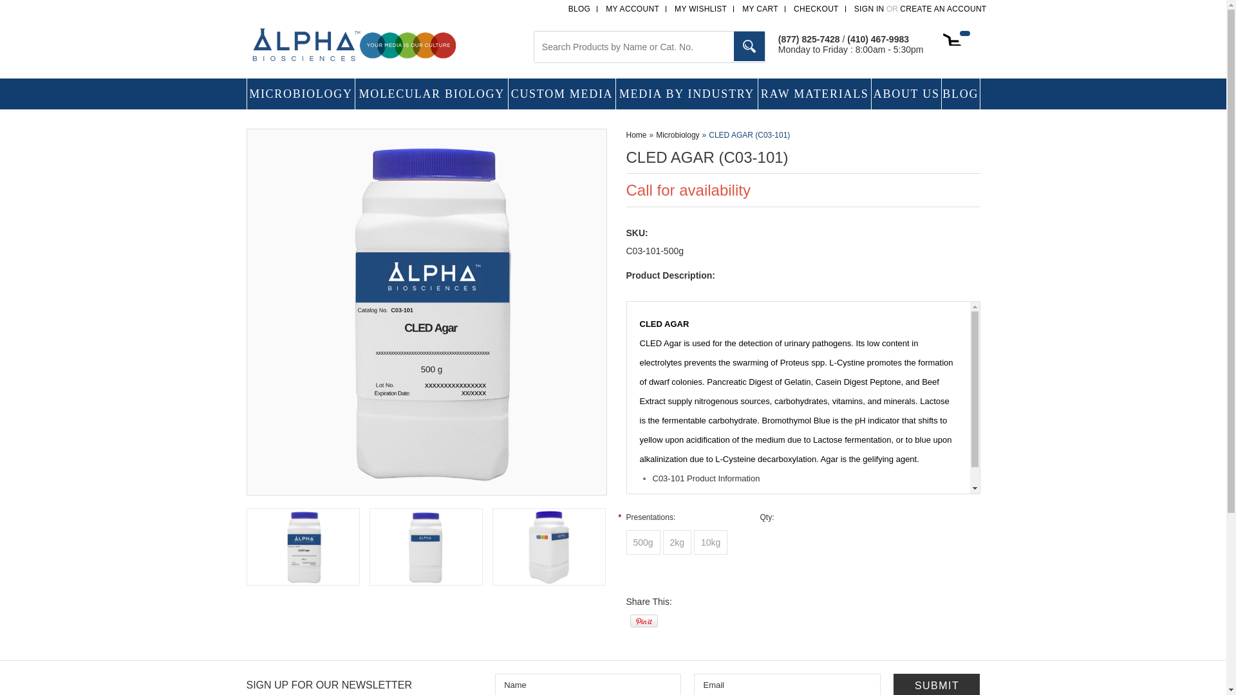 The height and width of the screenshot is (695, 1236). Describe the element at coordinates (960, 39) in the screenshot. I see `View Cart` at that location.